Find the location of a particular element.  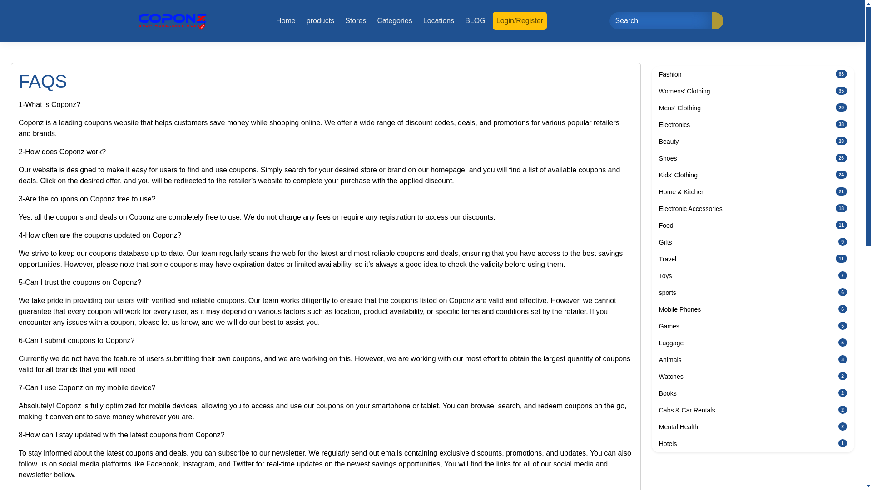

Categories is located at coordinates (753, 242).